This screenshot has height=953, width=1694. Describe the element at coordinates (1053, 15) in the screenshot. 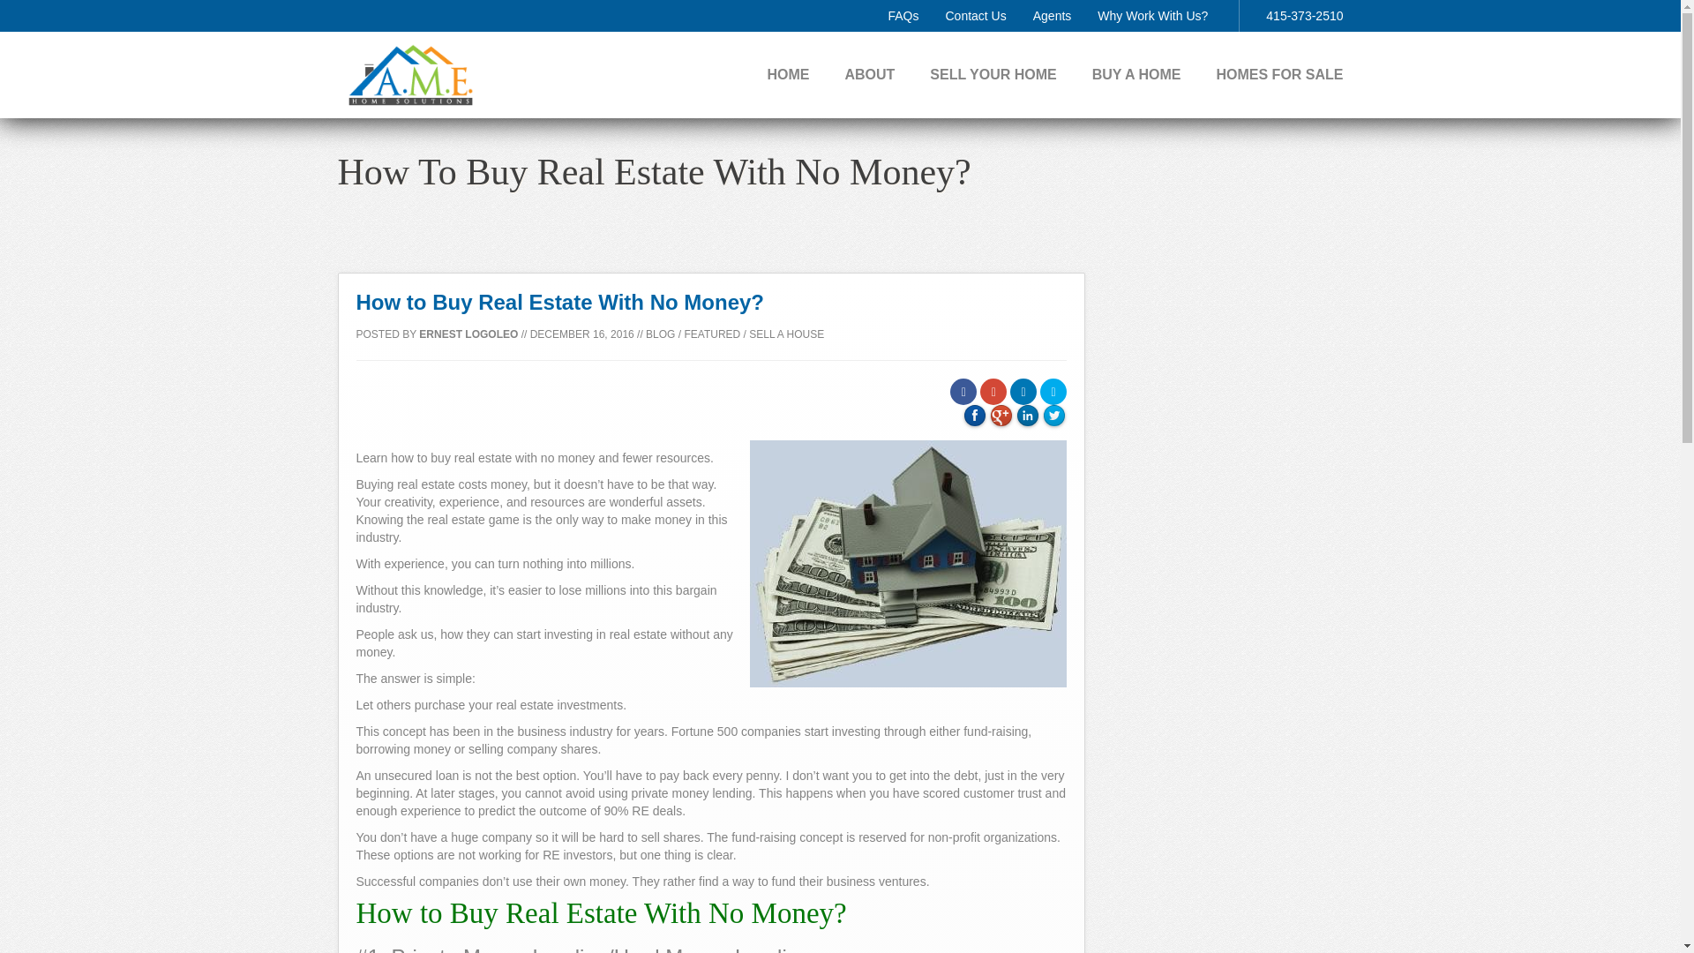

I see `Agents` at that location.